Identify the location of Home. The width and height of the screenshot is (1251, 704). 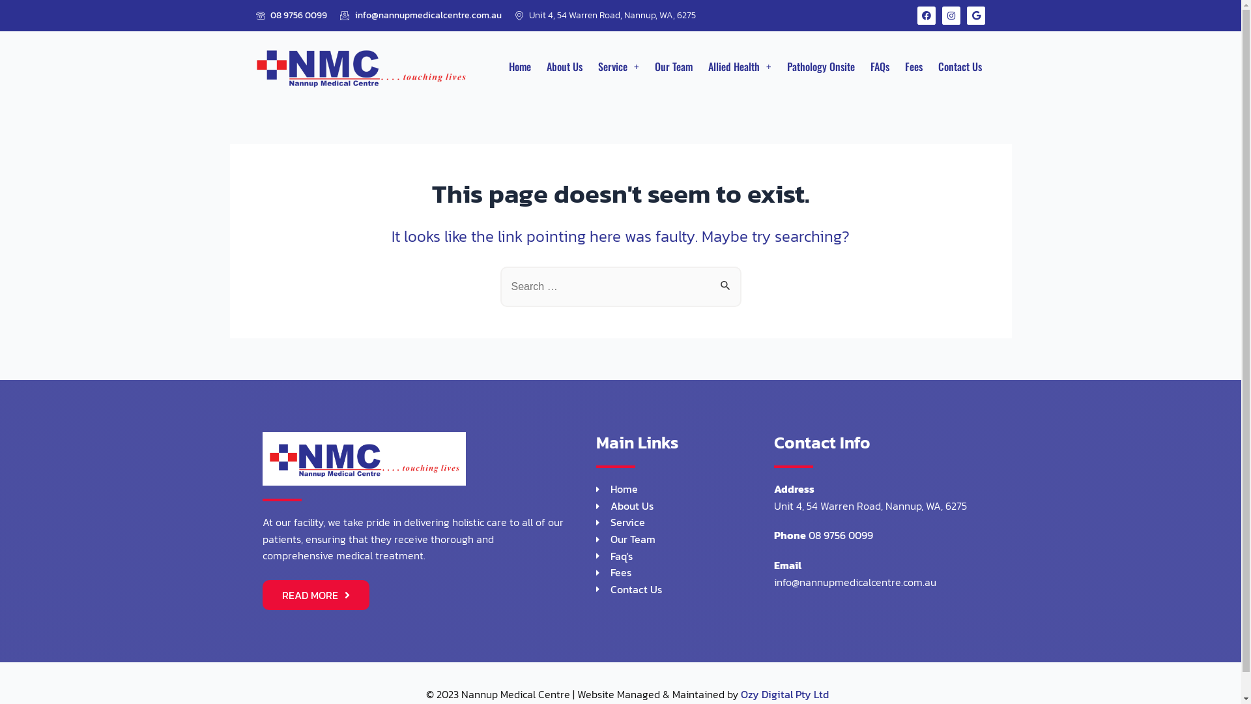
(684, 490).